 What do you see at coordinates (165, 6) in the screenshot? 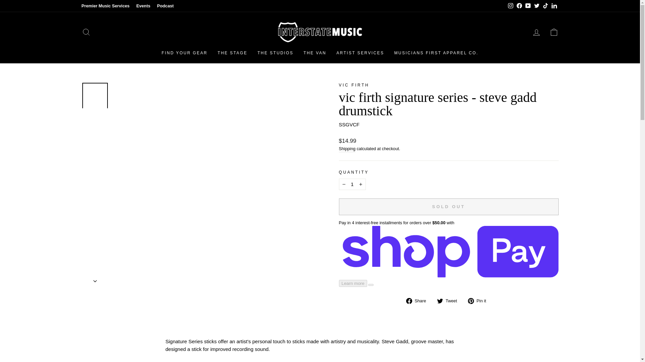
I see `Podcast` at bounding box center [165, 6].